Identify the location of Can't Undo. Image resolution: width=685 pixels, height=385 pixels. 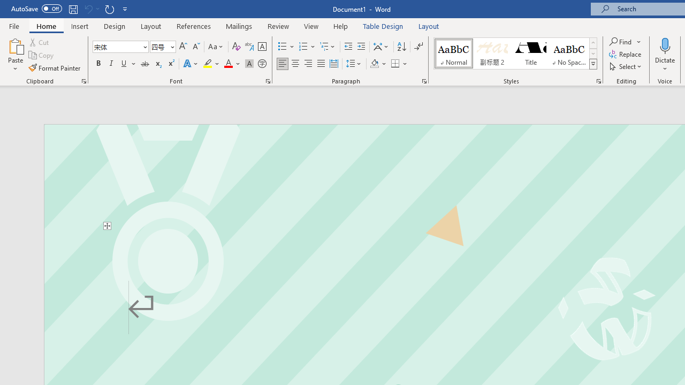
(91, 9).